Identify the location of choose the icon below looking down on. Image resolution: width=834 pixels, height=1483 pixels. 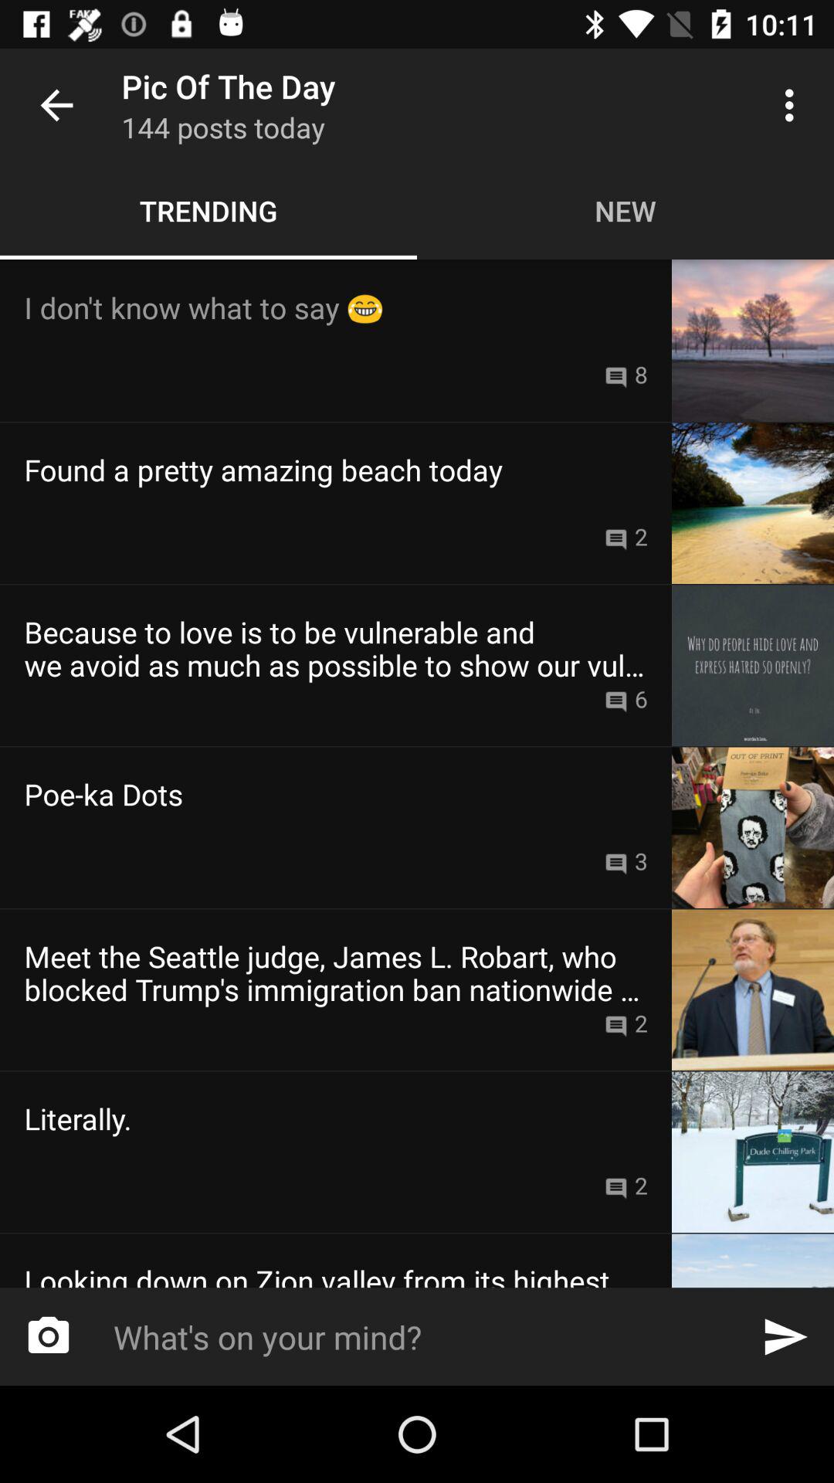
(49, 1336).